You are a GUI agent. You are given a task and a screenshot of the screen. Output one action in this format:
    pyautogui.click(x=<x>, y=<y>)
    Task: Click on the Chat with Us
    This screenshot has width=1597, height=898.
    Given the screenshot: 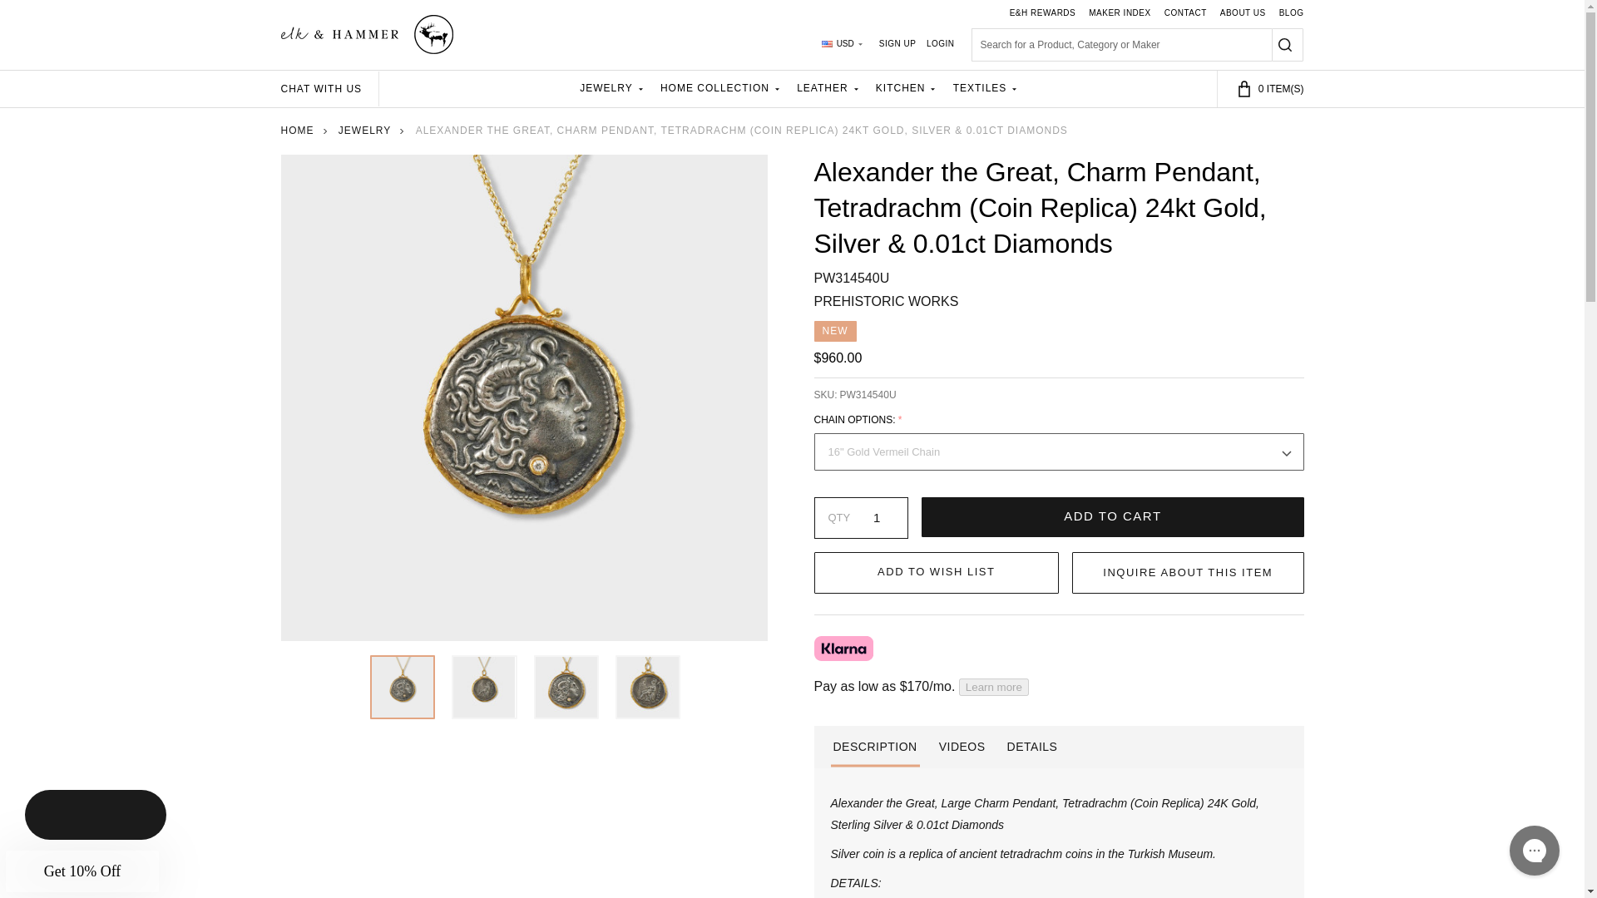 What is the action you would take?
    pyautogui.click(x=329, y=89)
    